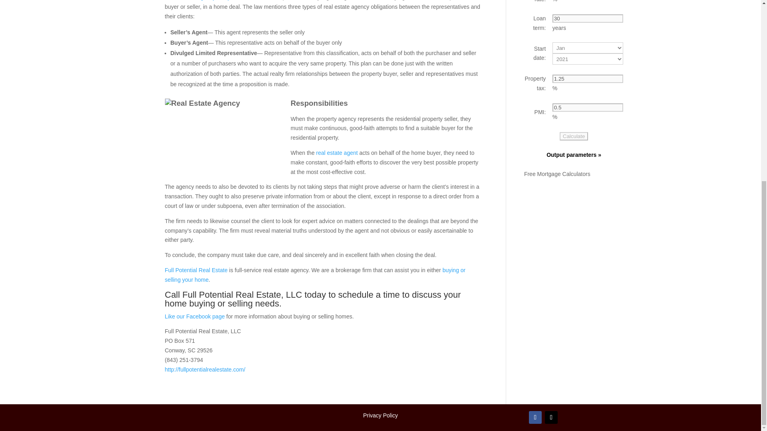  I want to click on real estate agency - Full Potential Real Estate, so click(225, 138).